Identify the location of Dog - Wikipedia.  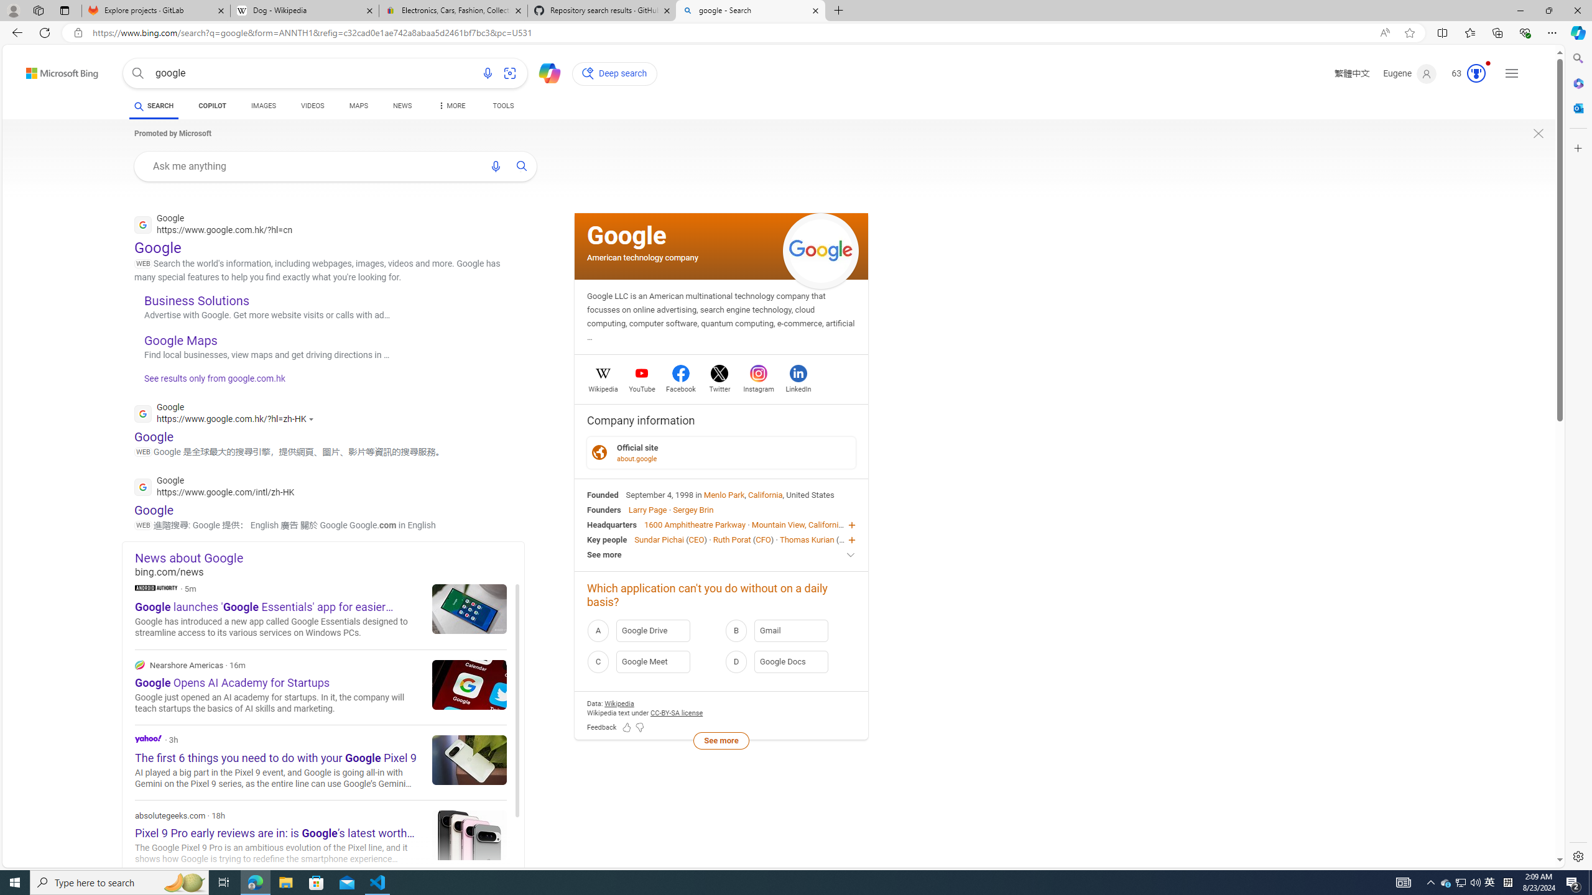
(303, 11).